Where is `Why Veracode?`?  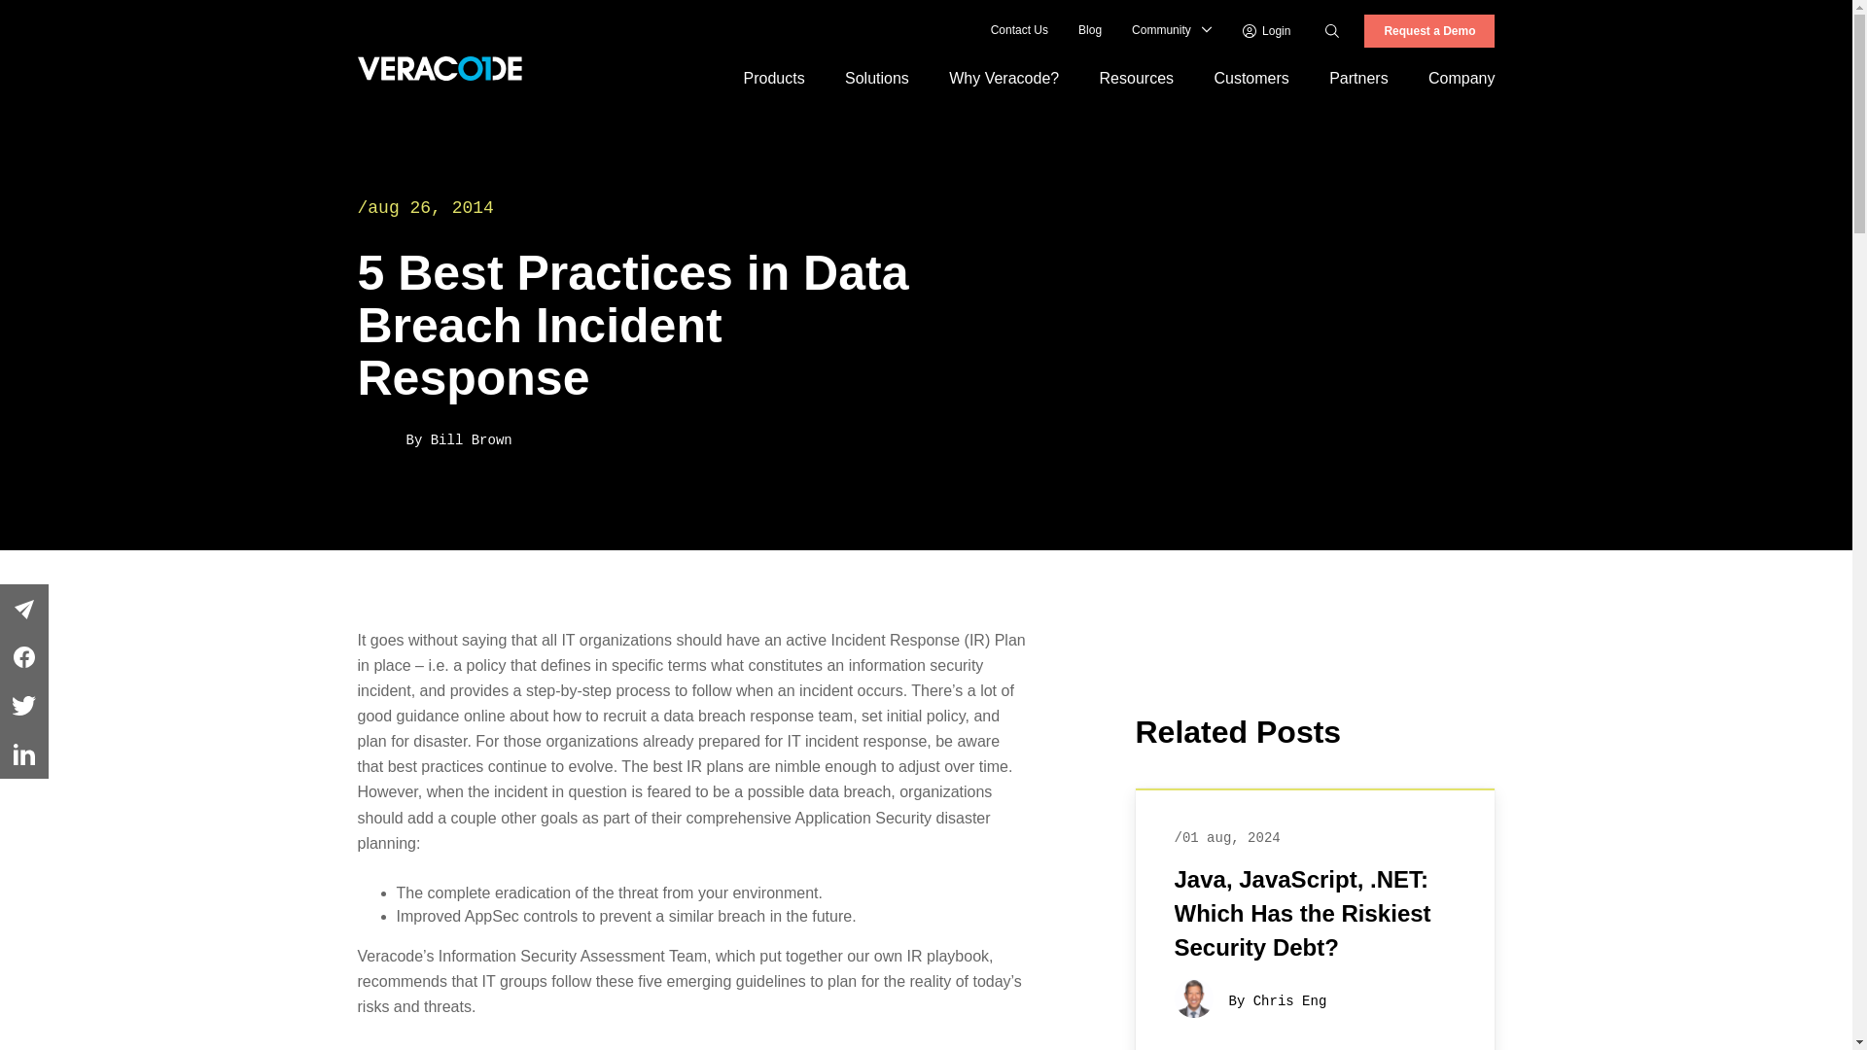 Why Veracode? is located at coordinates (1004, 79).